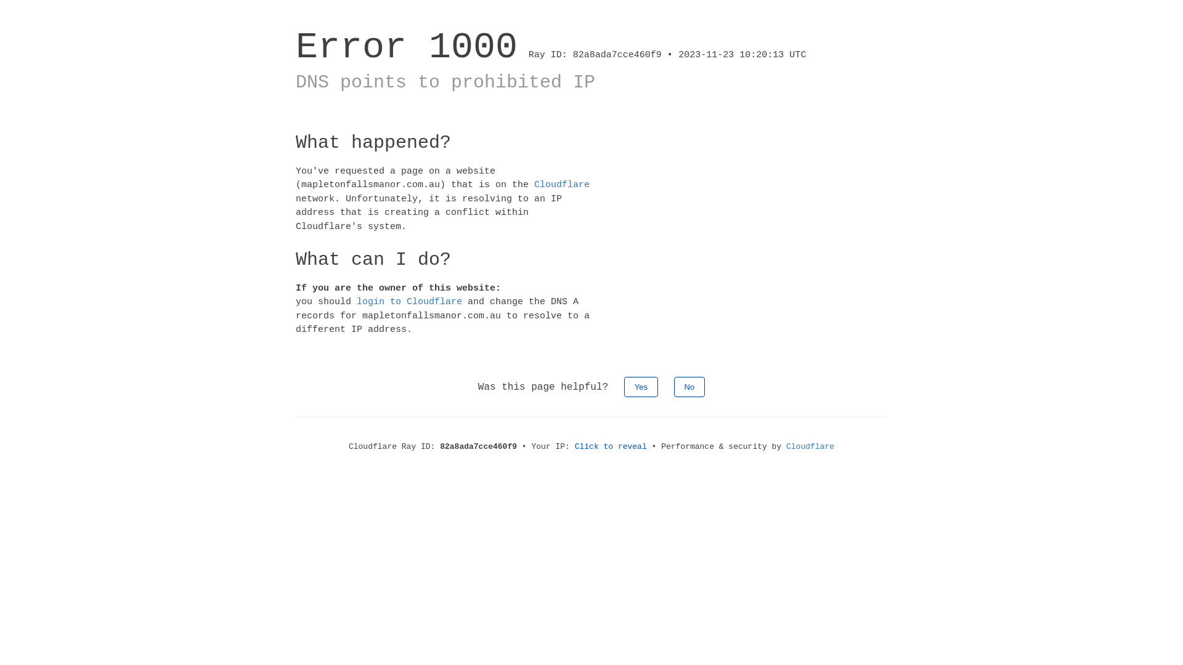 This screenshot has width=1183, height=665. What do you see at coordinates (810, 447) in the screenshot?
I see `Cloudflare` at bounding box center [810, 447].